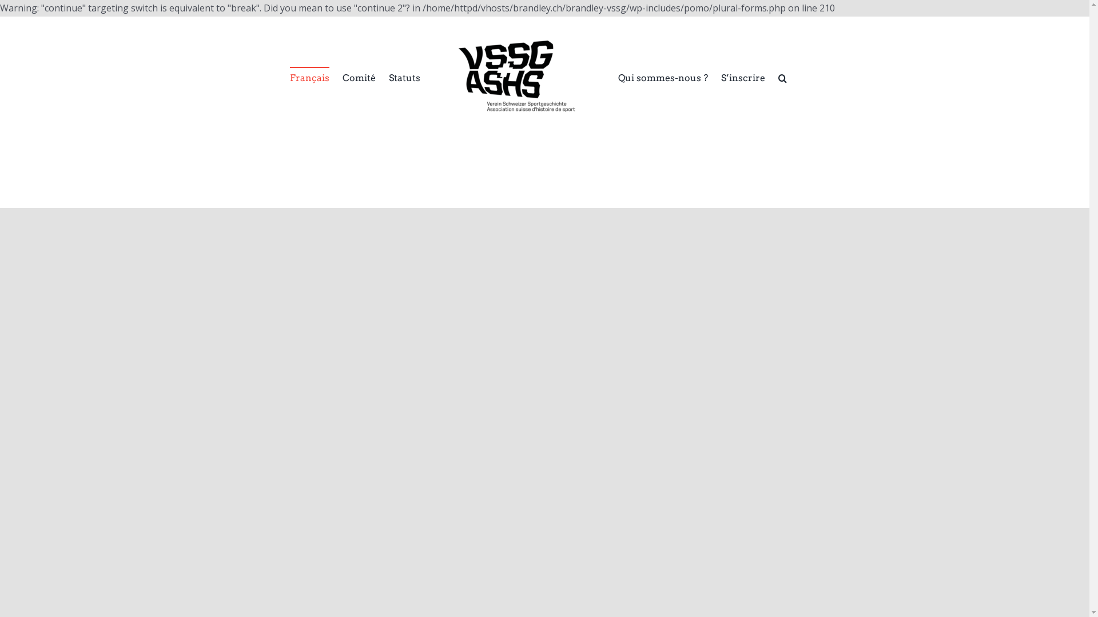 Image resolution: width=1098 pixels, height=617 pixels. What do you see at coordinates (782, 78) in the screenshot?
I see `Search` at bounding box center [782, 78].